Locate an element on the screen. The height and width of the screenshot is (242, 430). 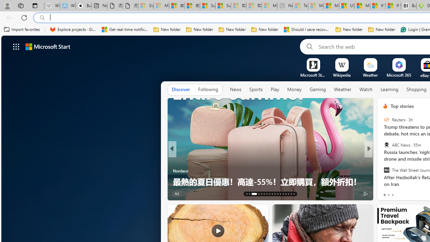
tab-1 is located at coordinates (388, 195).